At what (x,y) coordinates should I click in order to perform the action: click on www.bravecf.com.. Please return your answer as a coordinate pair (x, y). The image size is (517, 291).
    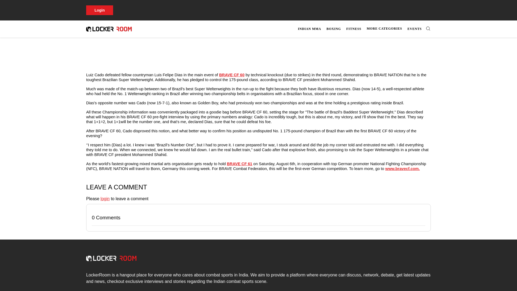
    Looking at the image, I should click on (402, 168).